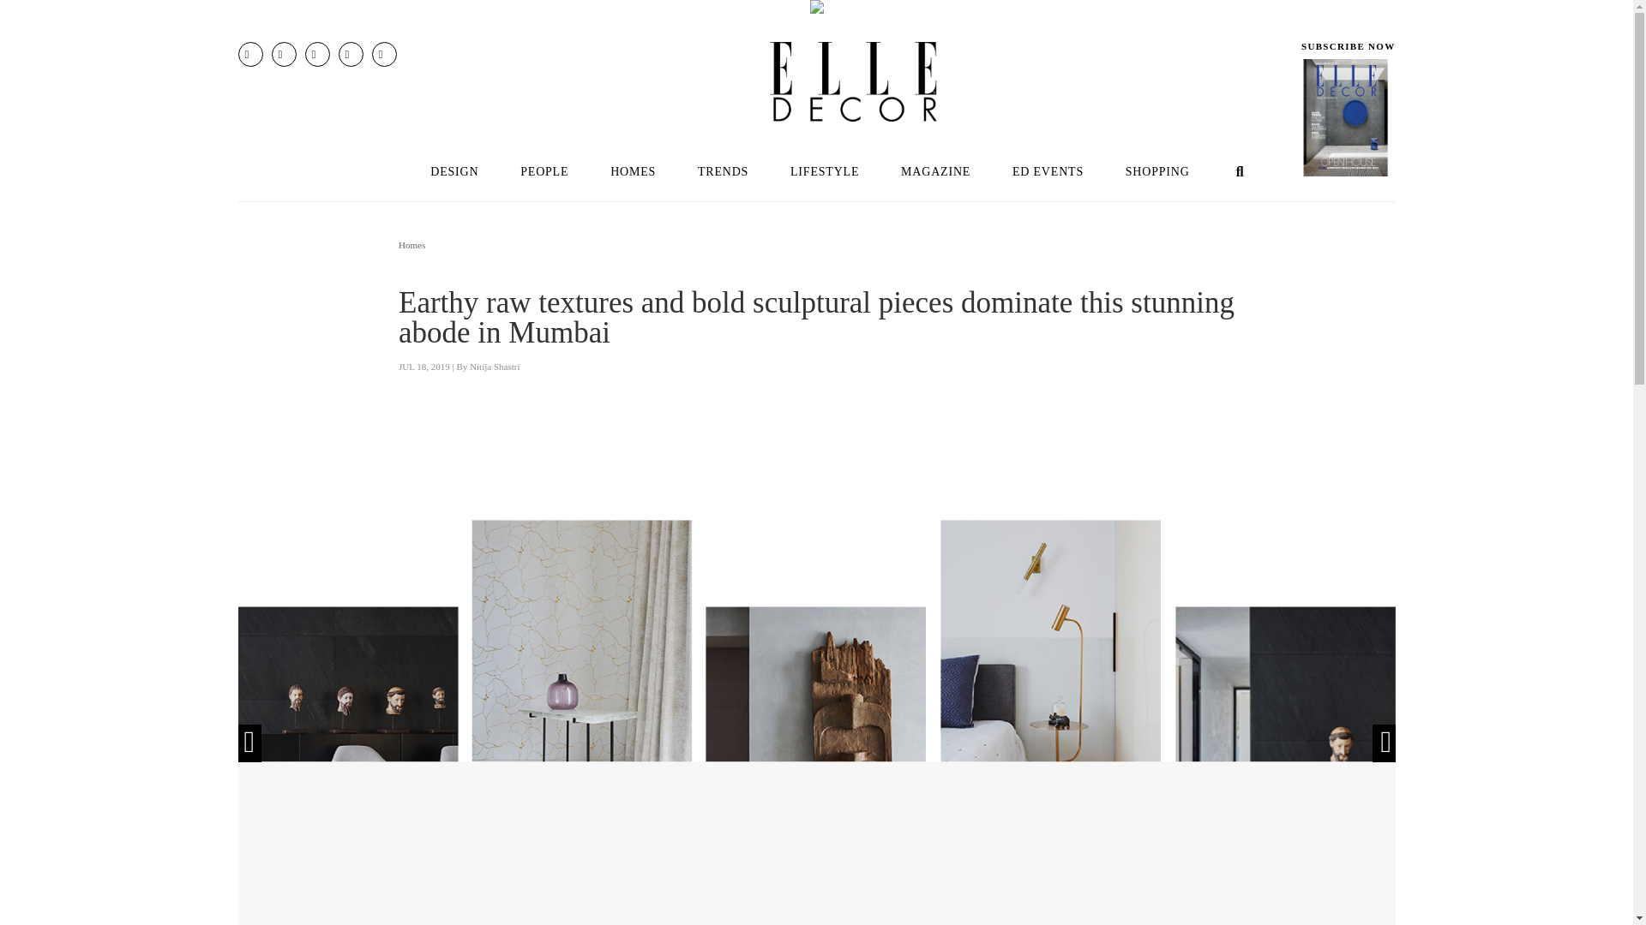  Describe the element at coordinates (936, 171) in the screenshot. I see `MAGAZINE` at that location.